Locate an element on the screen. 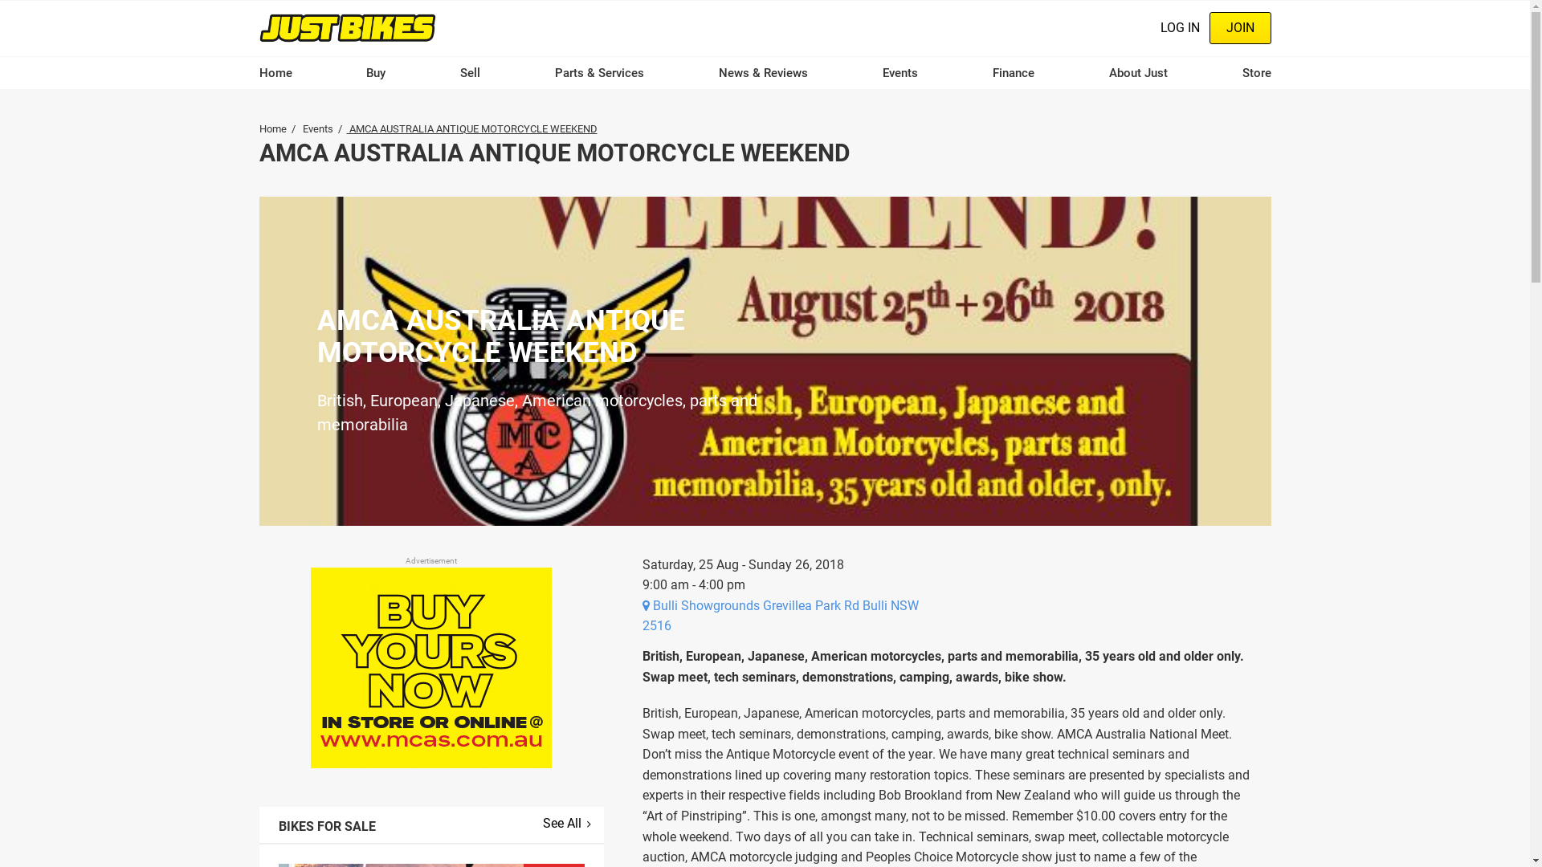 The image size is (1542, 867). News & Reviews is located at coordinates (763, 73).